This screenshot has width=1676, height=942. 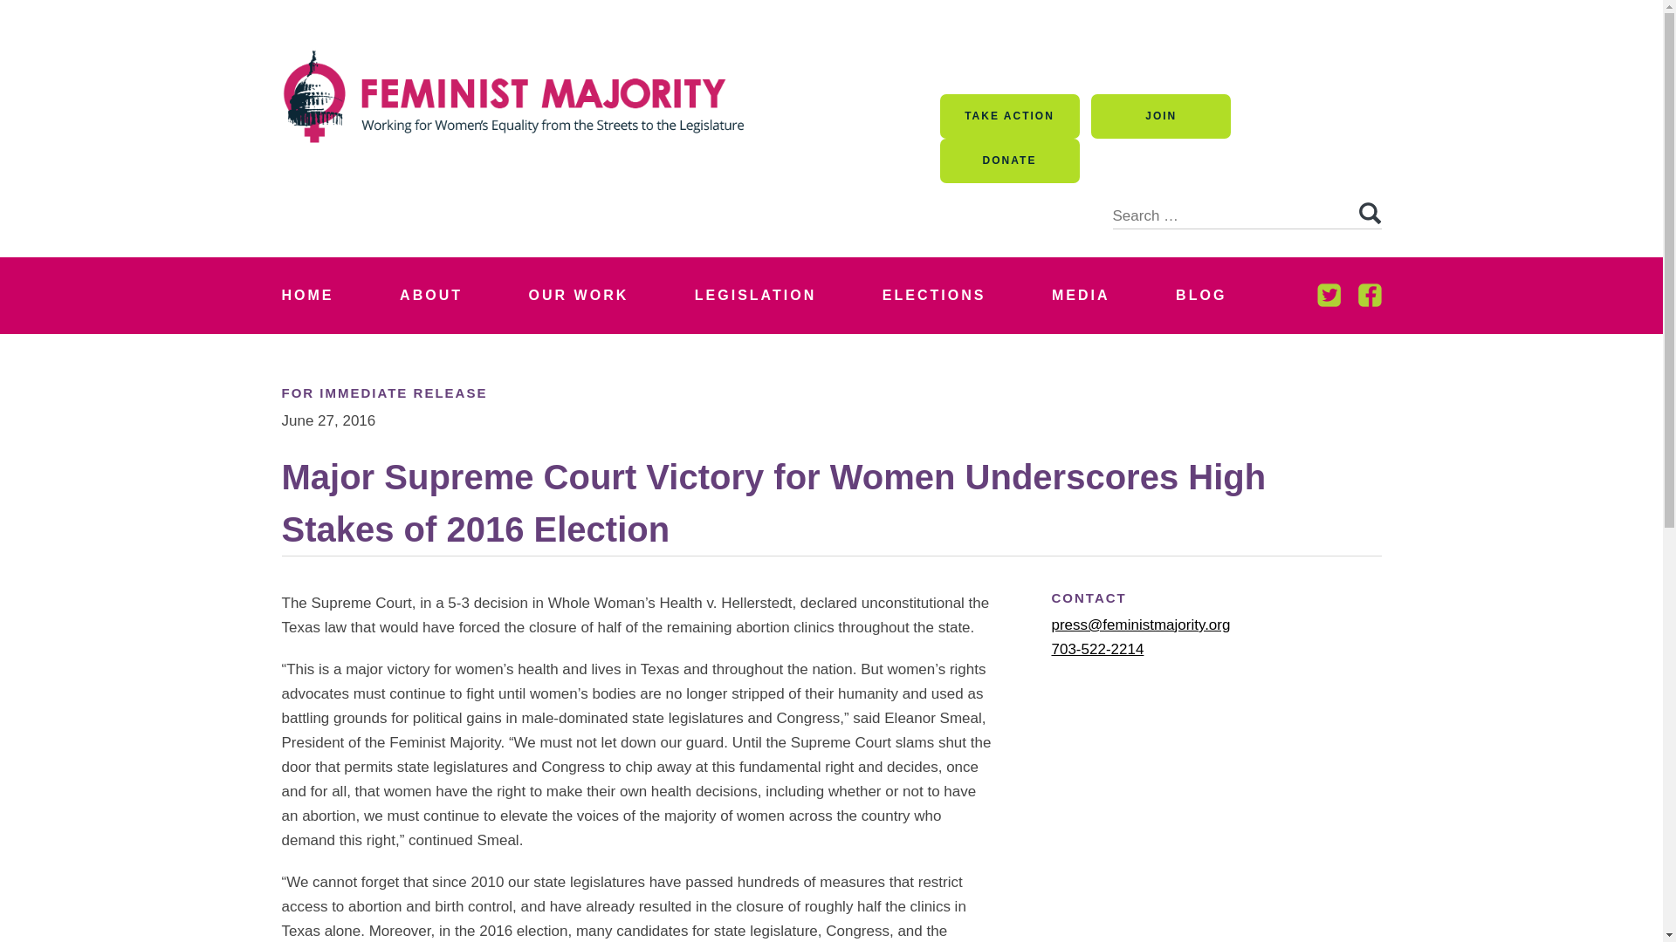 What do you see at coordinates (430, 295) in the screenshot?
I see `ABOUT` at bounding box center [430, 295].